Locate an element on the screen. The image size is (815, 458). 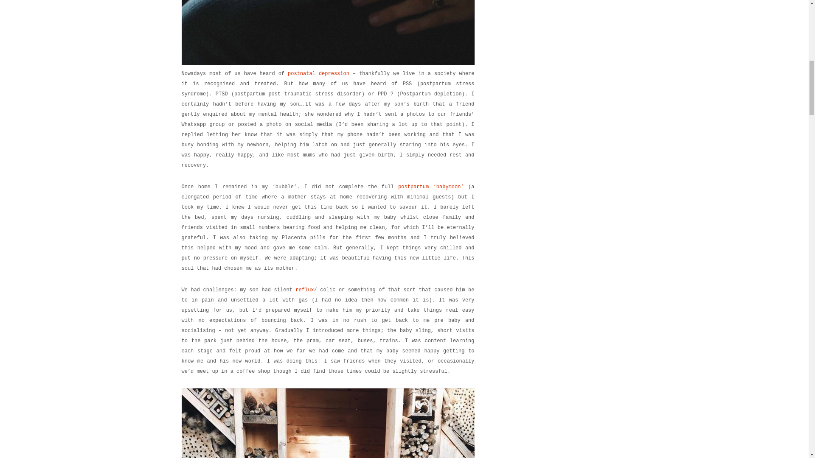
postnatal depression is located at coordinates (318, 74).